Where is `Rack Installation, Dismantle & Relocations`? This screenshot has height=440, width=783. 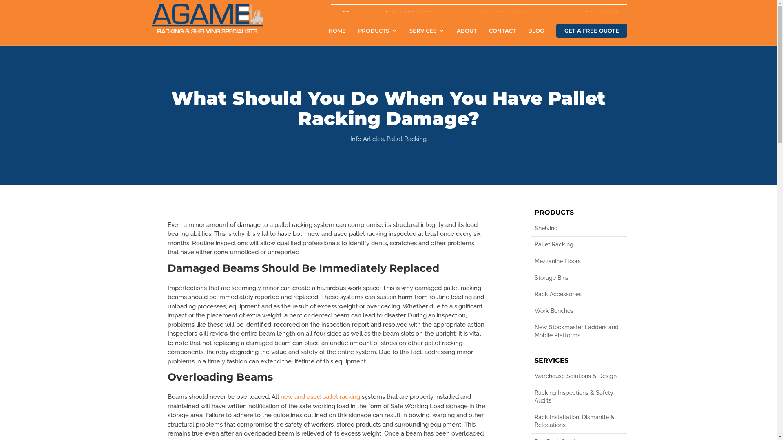
Rack Installation, Dismantle & Relocations is located at coordinates (579, 421).